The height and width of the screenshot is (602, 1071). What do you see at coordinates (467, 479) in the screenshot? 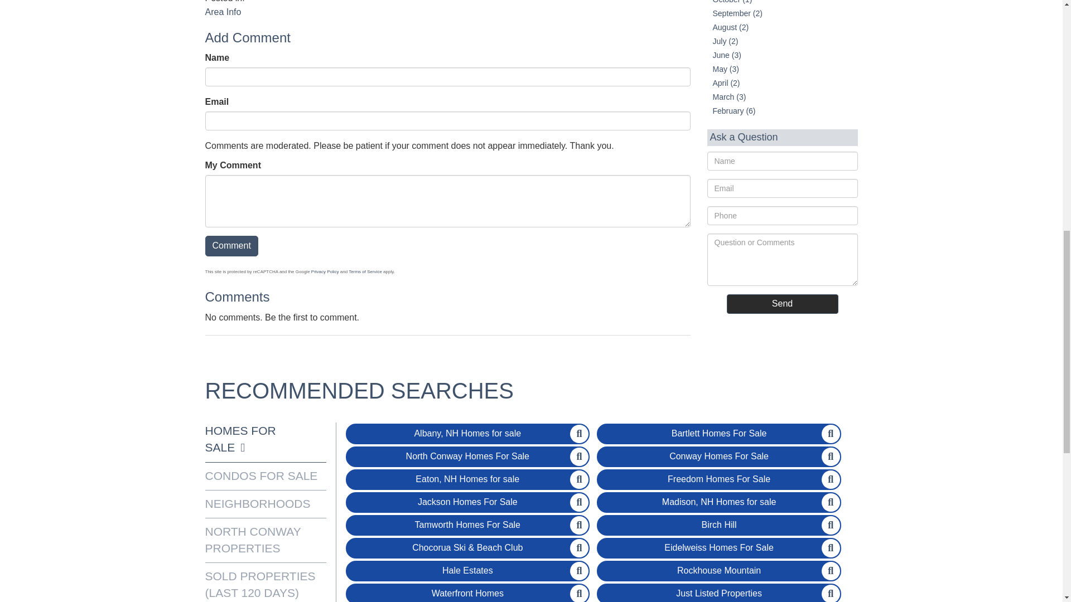
I see `Eaton, NH Homes for sale` at bounding box center [467, 479].